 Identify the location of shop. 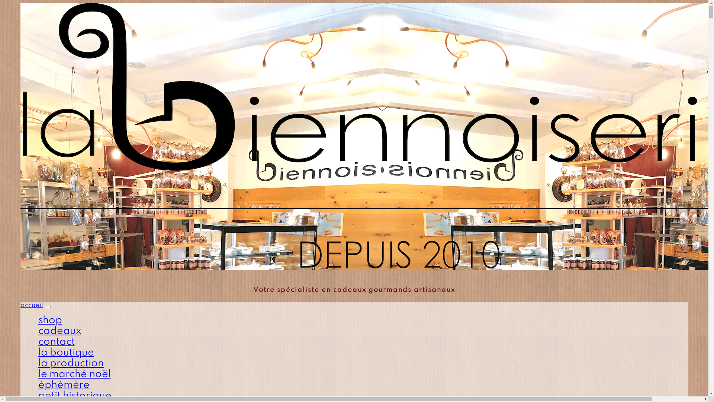
(50, 320).